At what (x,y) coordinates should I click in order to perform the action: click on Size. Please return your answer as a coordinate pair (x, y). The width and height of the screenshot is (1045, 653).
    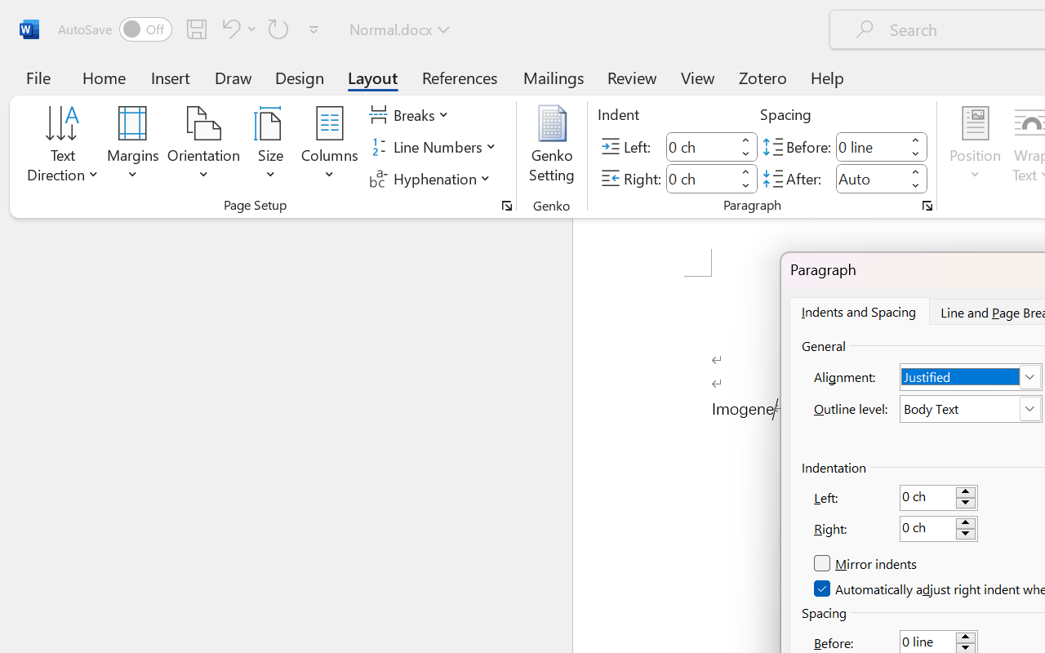
    Looking at the image, I should click on (271, 147).